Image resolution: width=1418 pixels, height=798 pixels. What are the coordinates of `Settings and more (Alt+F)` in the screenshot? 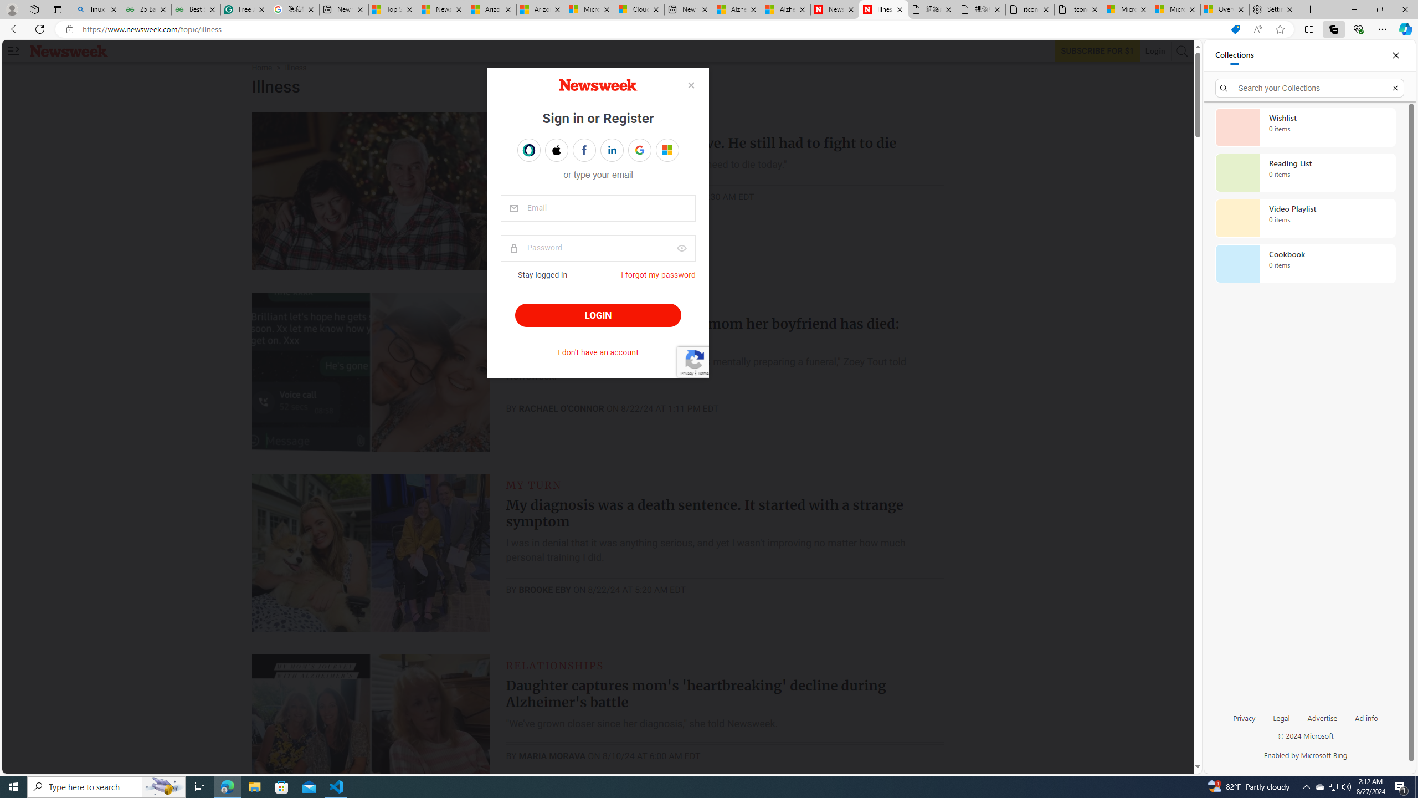 It's located at (1383, 29).